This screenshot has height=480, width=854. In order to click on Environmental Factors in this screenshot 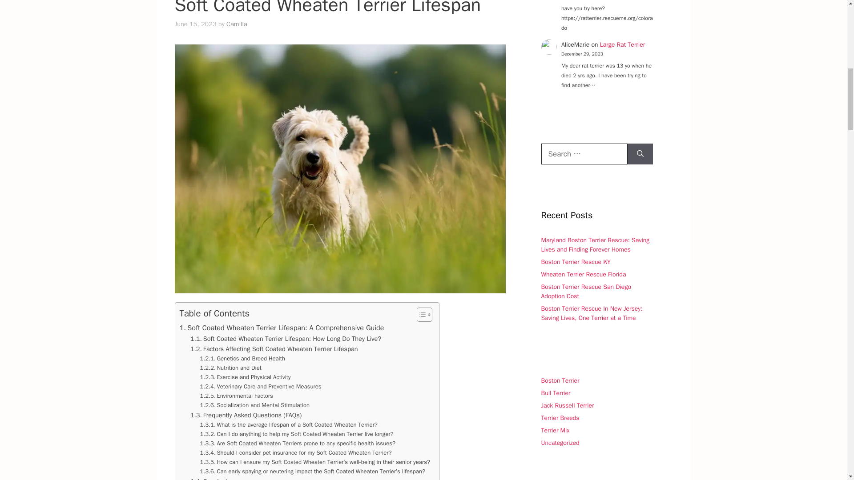, I will do `click(237, 396)`.